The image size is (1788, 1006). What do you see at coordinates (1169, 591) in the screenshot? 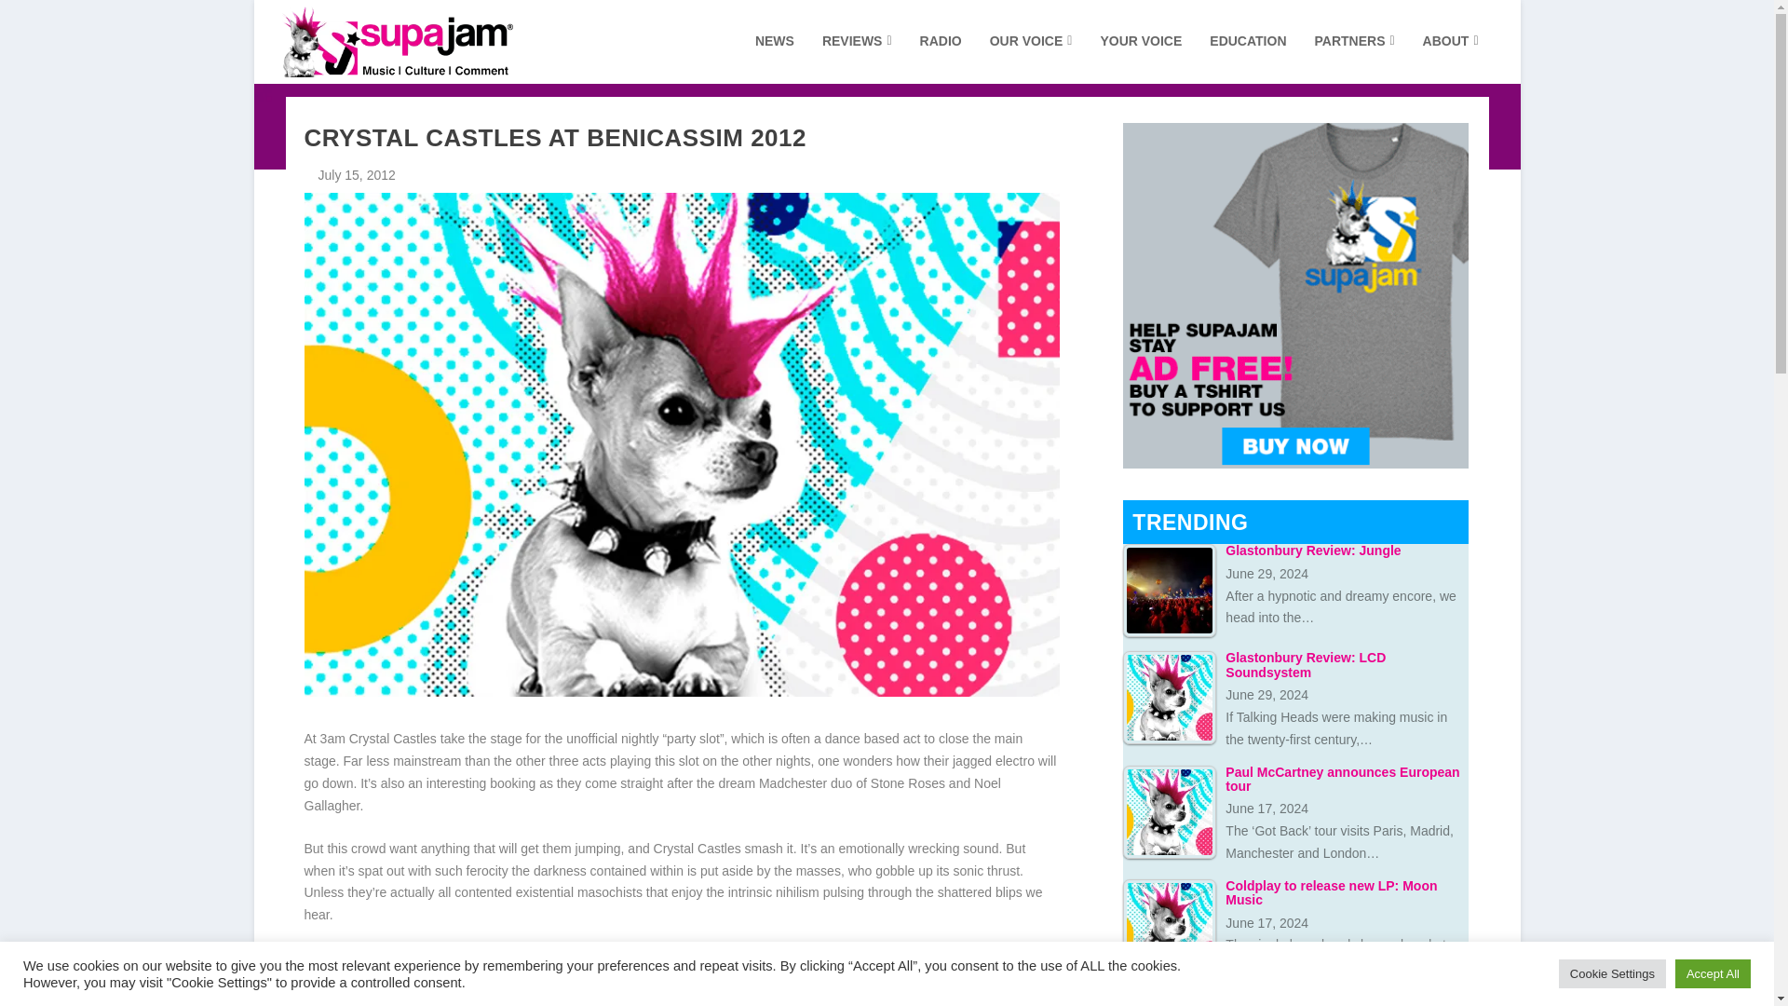
I see `Glastonbury Review: Jungle` at bounding box center [1169, 591].